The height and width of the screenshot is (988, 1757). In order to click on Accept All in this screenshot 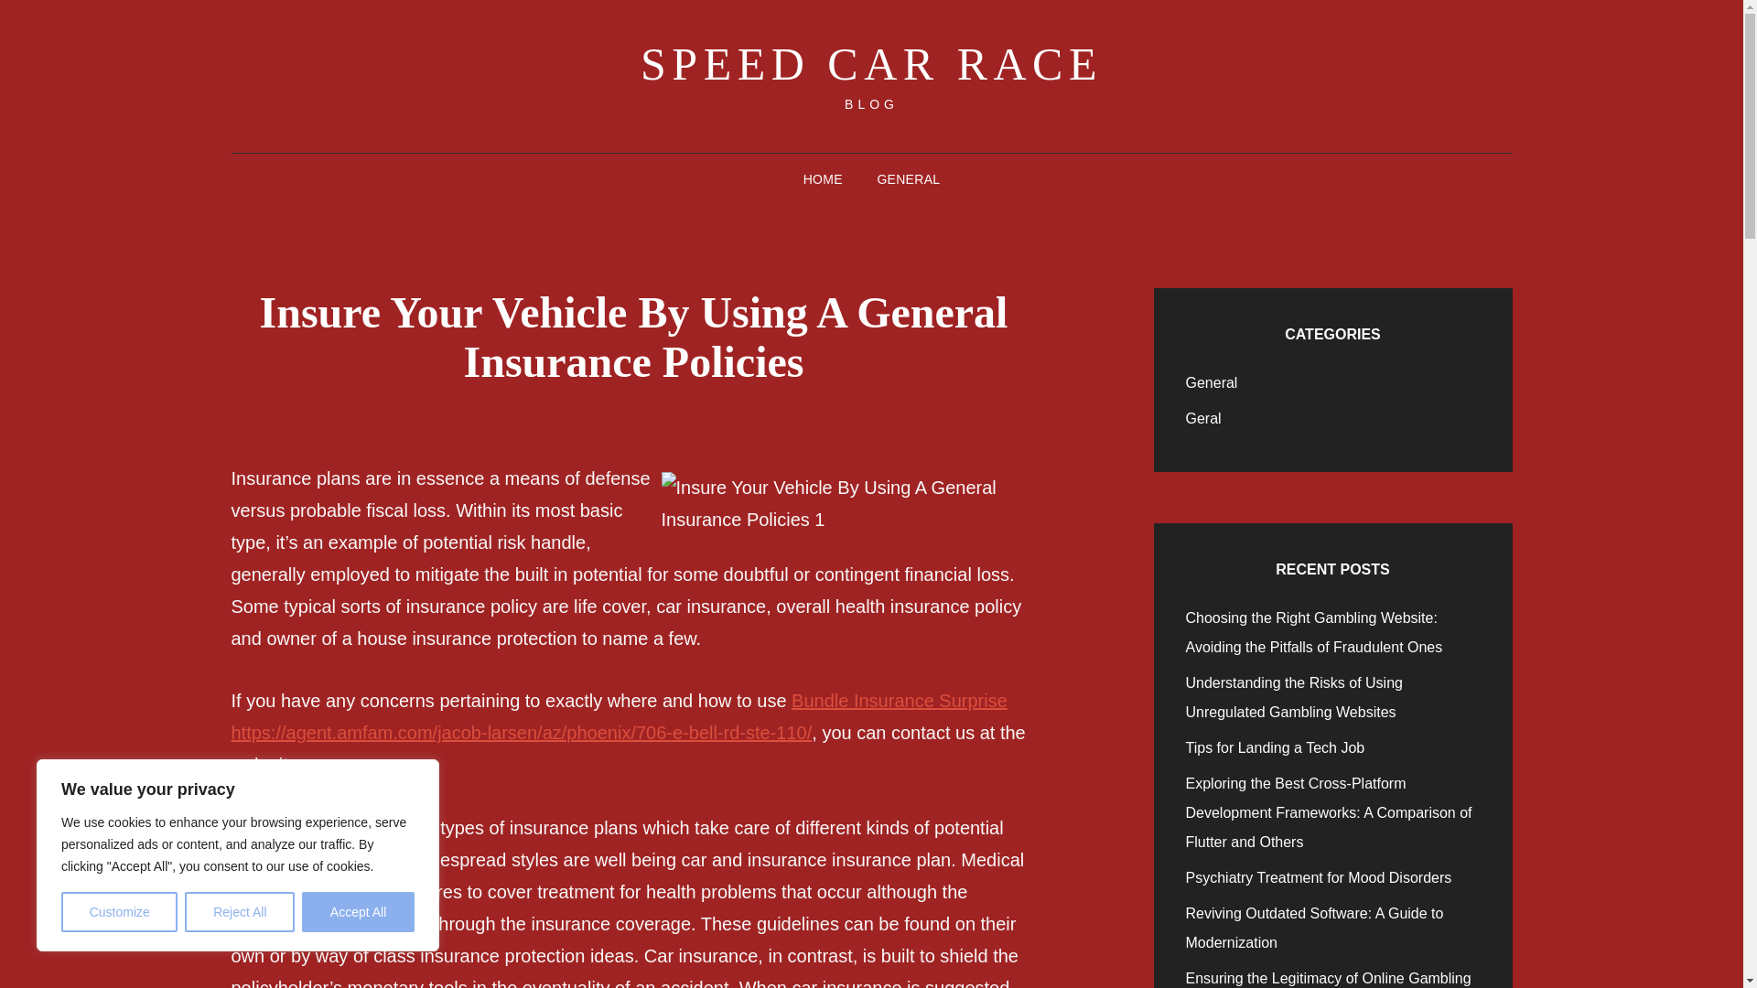, I will do `click(359, 912)`.